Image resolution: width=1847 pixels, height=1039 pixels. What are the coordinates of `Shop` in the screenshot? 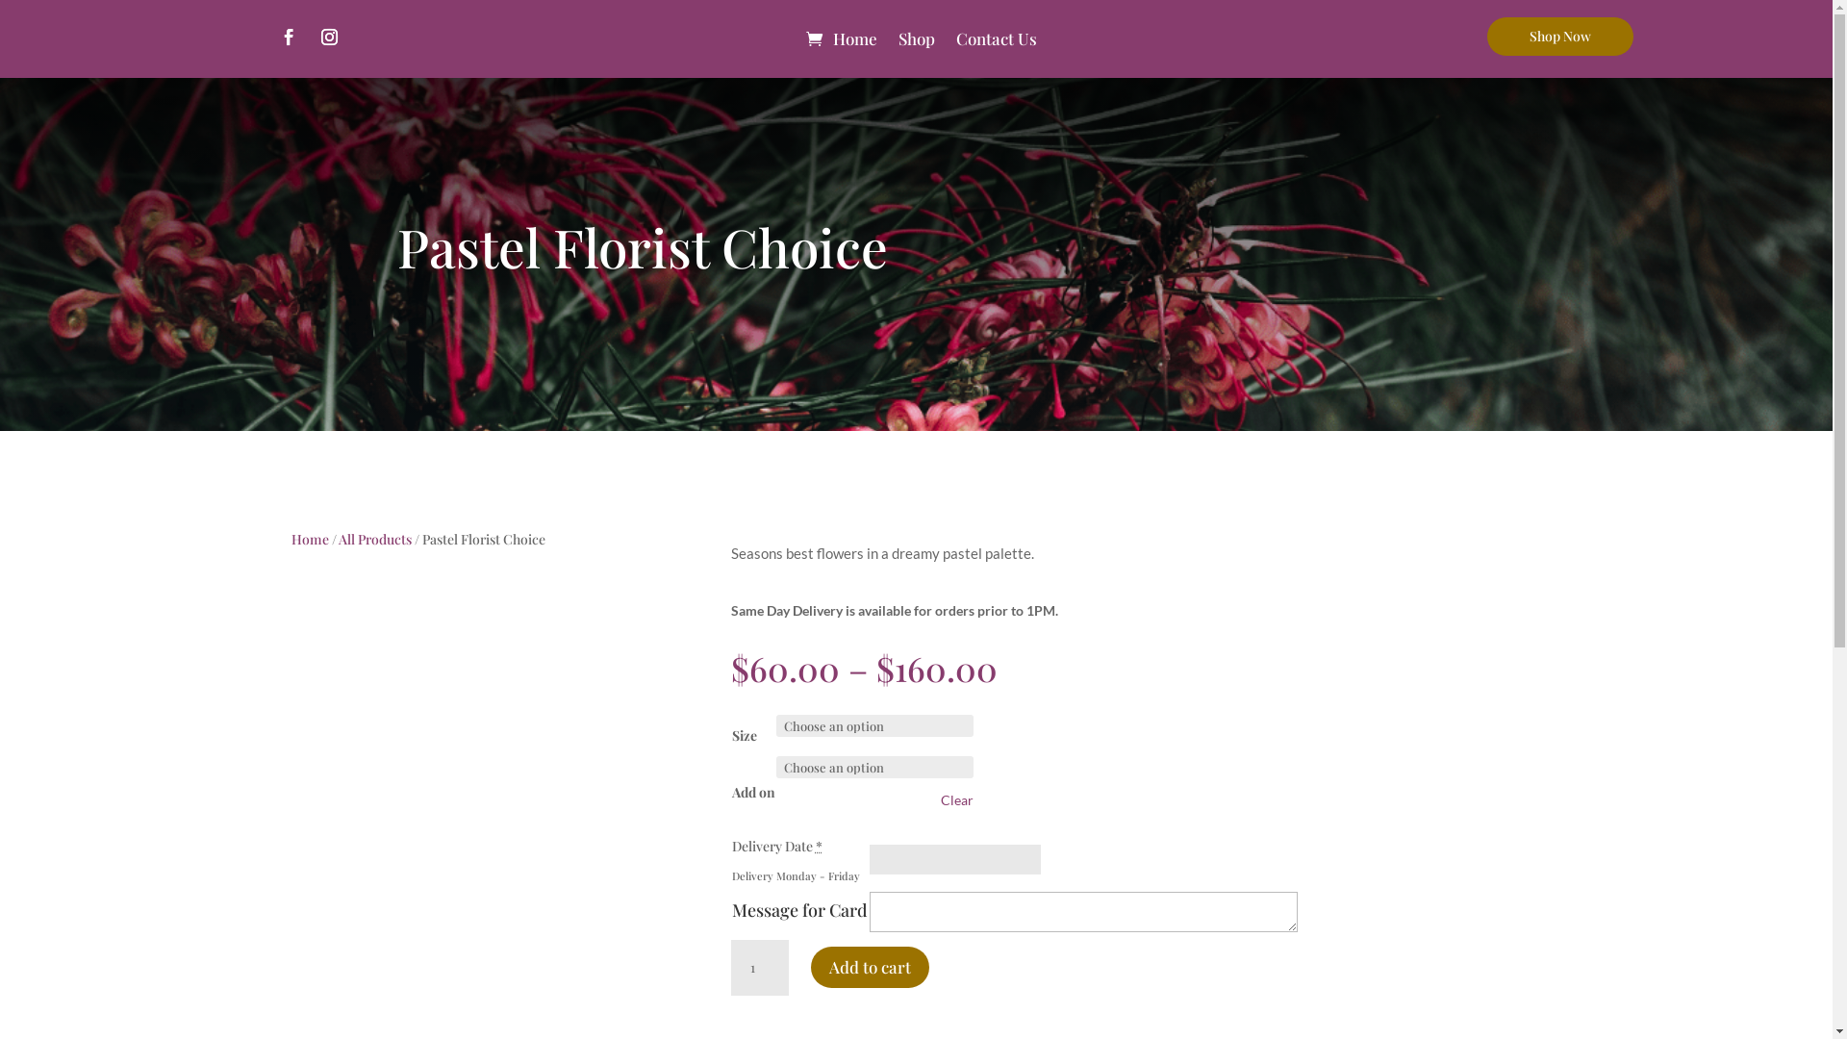 It's located at (917, 38).